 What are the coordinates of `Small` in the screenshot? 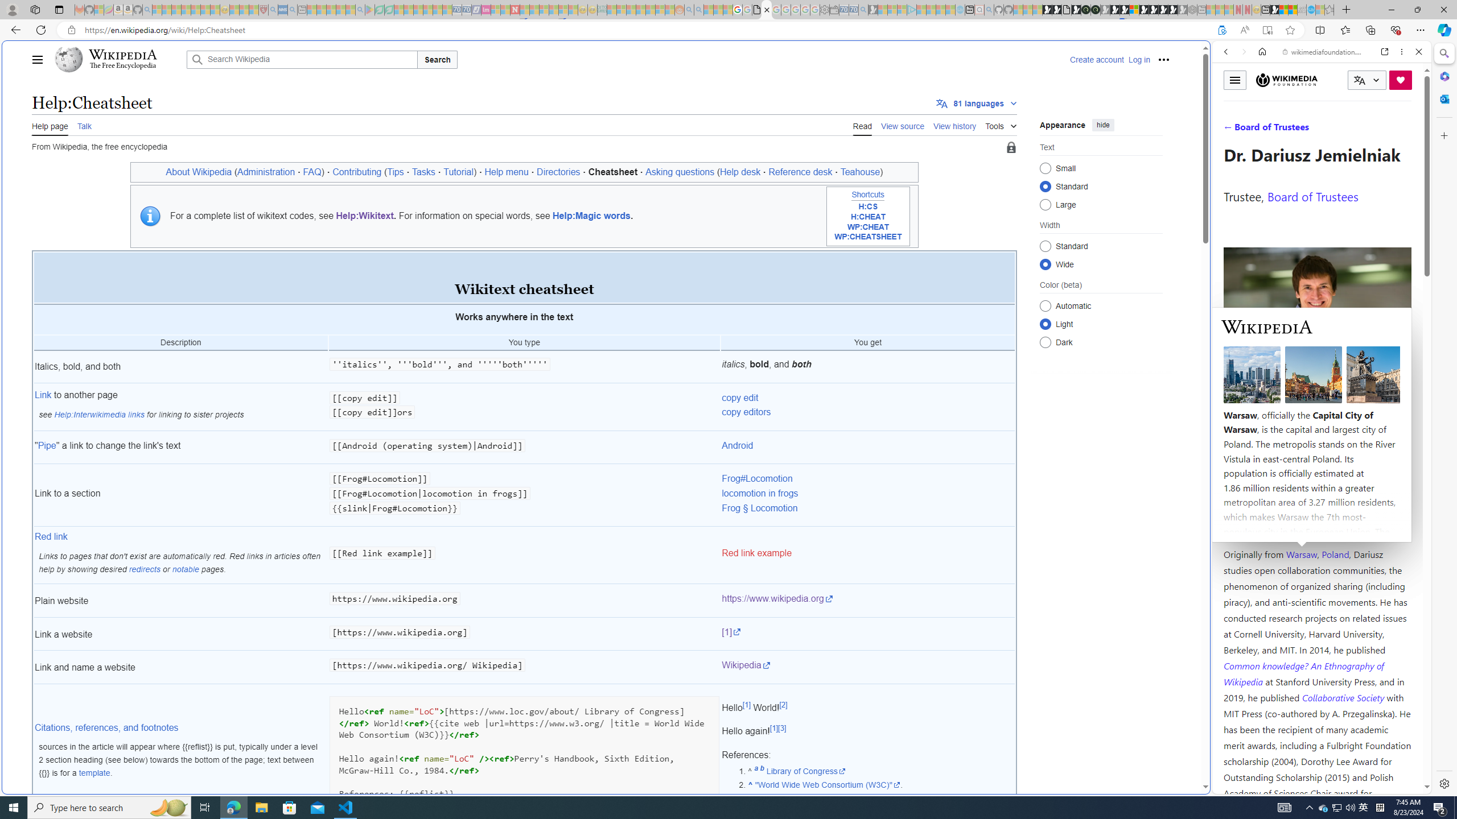 It's located at (1045, 168).